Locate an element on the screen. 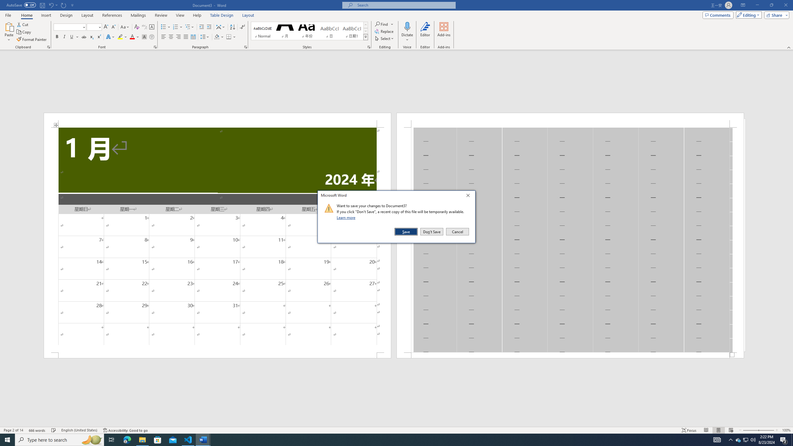  Class: MsoCommandBar is located at coordinates (396, 430).